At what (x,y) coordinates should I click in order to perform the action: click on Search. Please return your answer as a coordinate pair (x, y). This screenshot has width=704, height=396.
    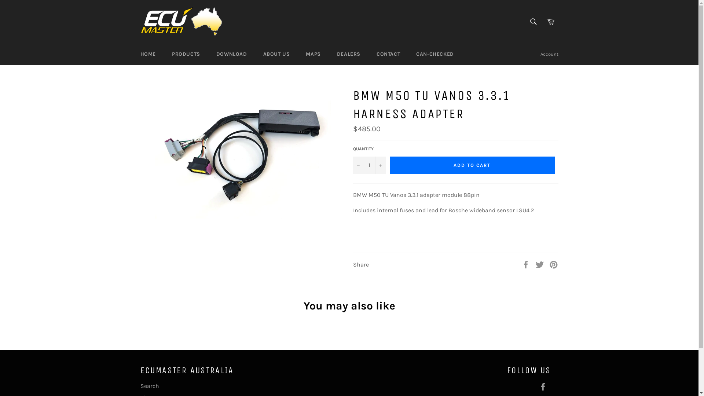
    Looking at the image, I should click on (533, 22).